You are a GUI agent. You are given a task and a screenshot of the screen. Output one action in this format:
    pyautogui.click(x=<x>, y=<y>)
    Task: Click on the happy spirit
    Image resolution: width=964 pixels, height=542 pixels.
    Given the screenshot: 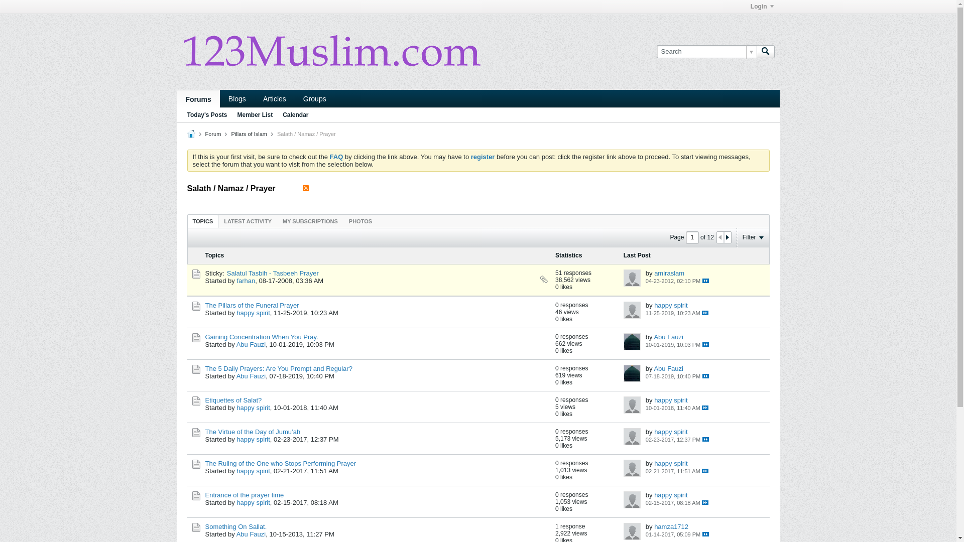 What is the action you would take?
    pyautogui.click(x=632, y=437)
    